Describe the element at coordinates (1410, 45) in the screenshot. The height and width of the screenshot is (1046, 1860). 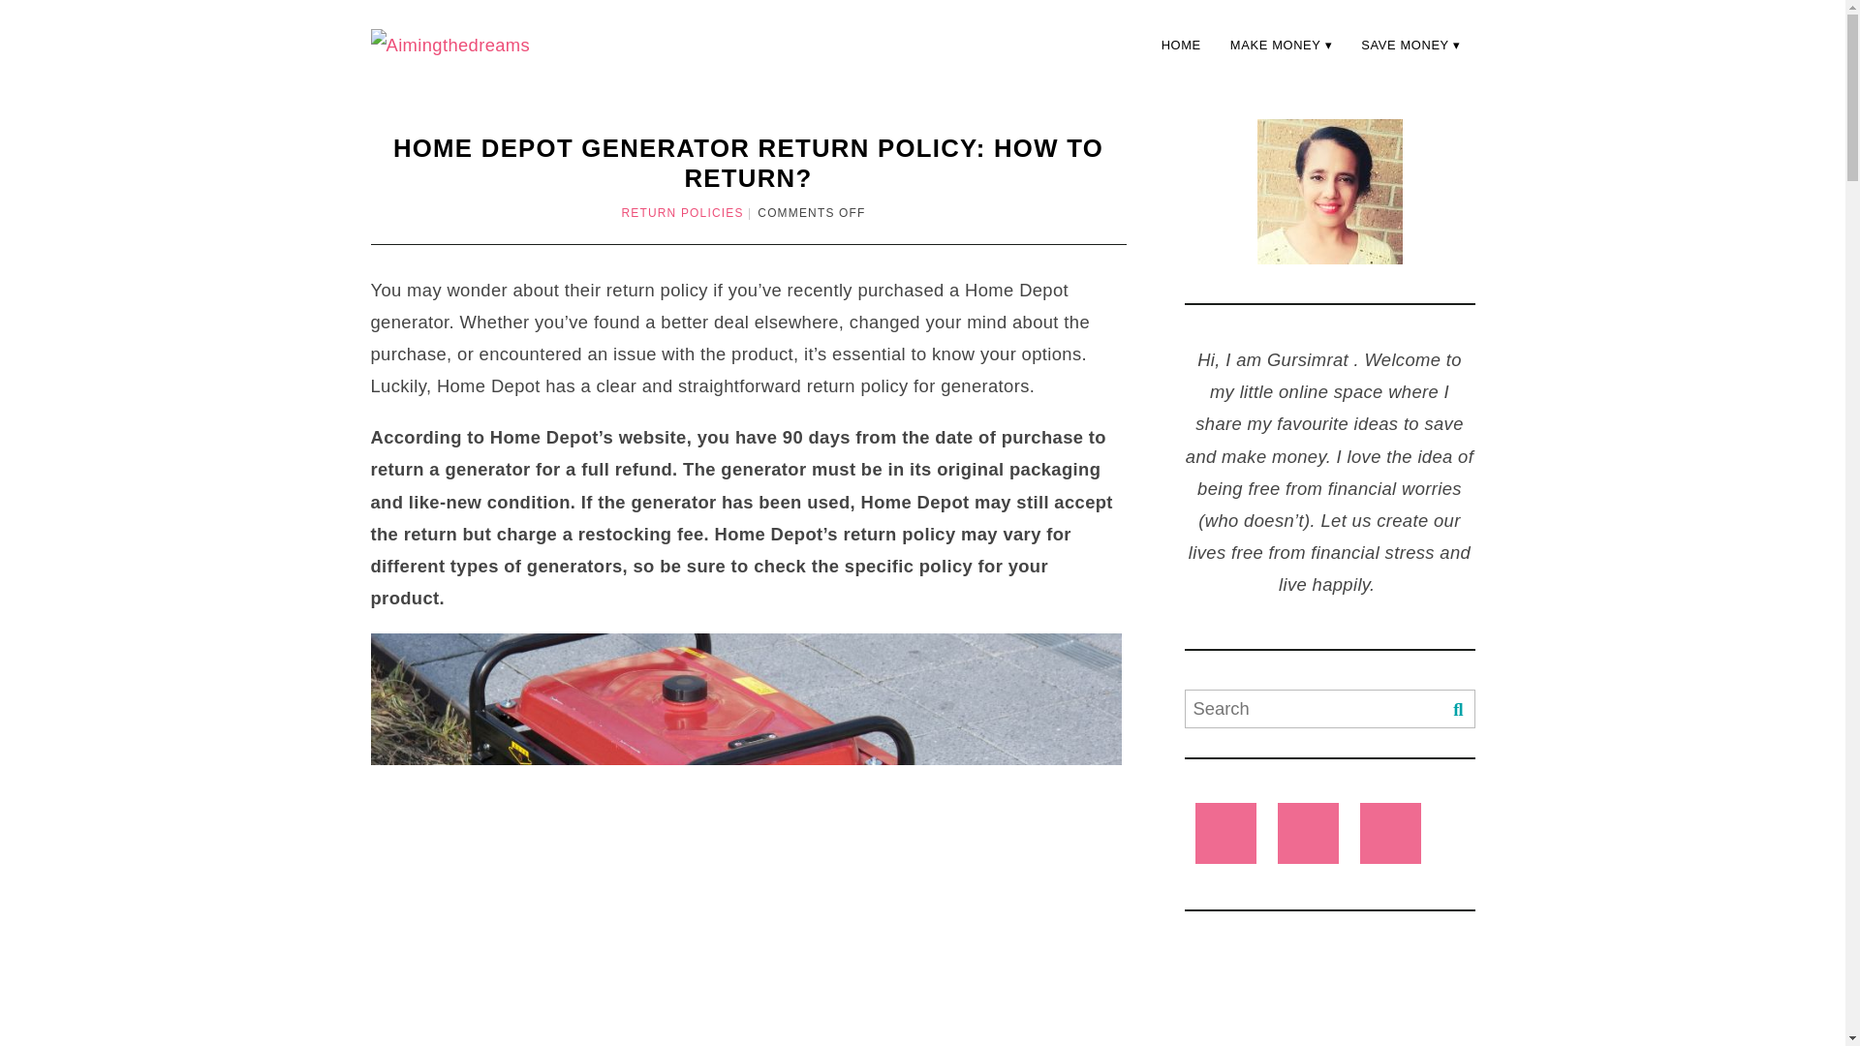
I see `SAVE MONEY` at that location.